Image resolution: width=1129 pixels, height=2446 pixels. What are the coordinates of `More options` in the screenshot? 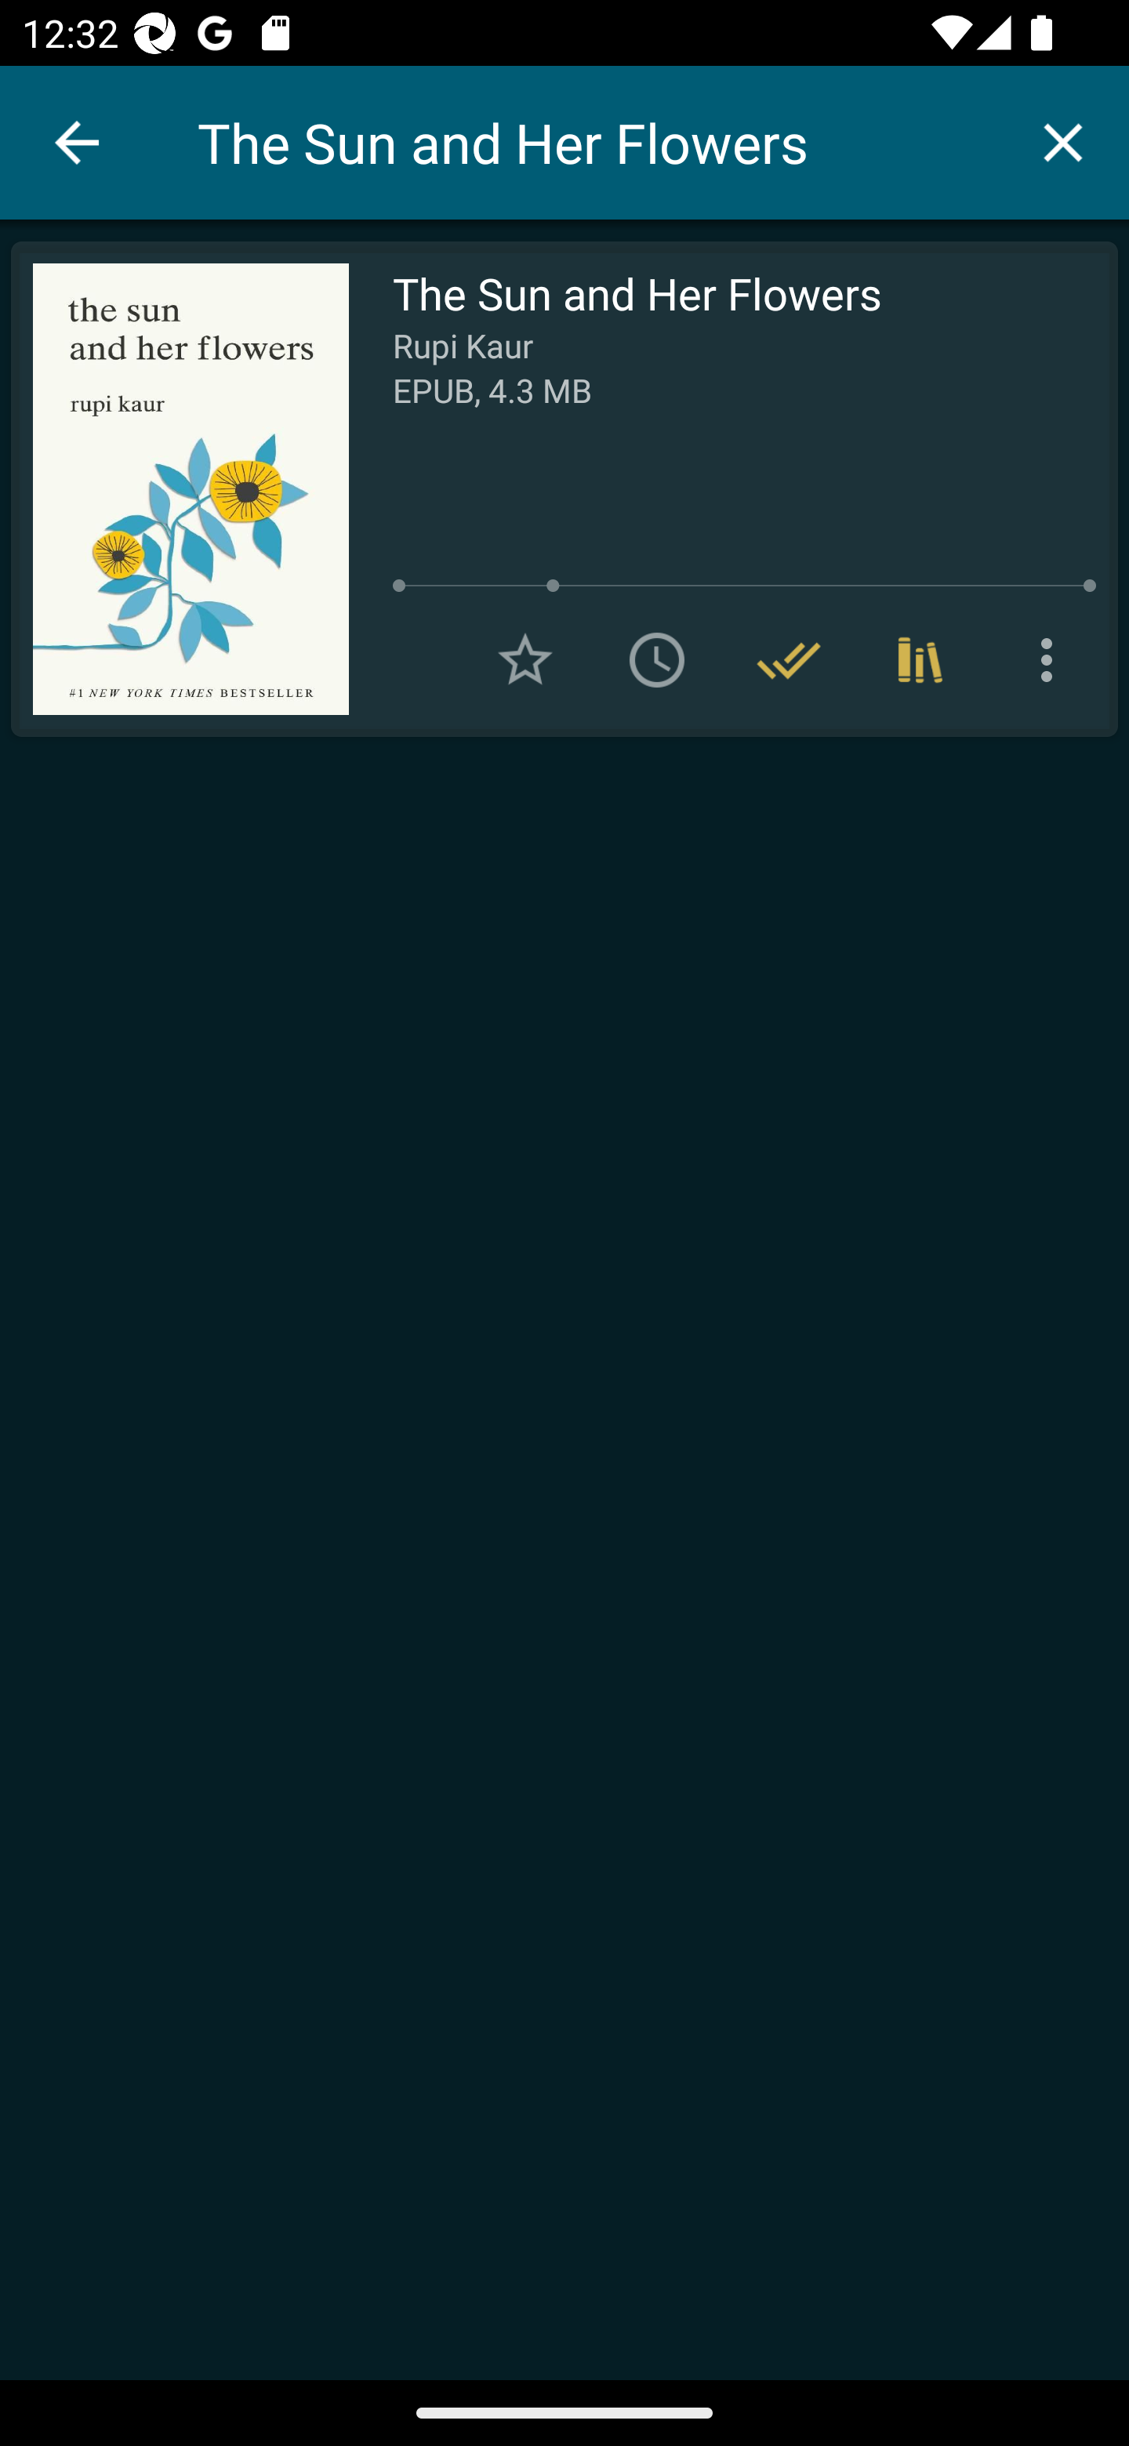 It's located at (1052, 660).